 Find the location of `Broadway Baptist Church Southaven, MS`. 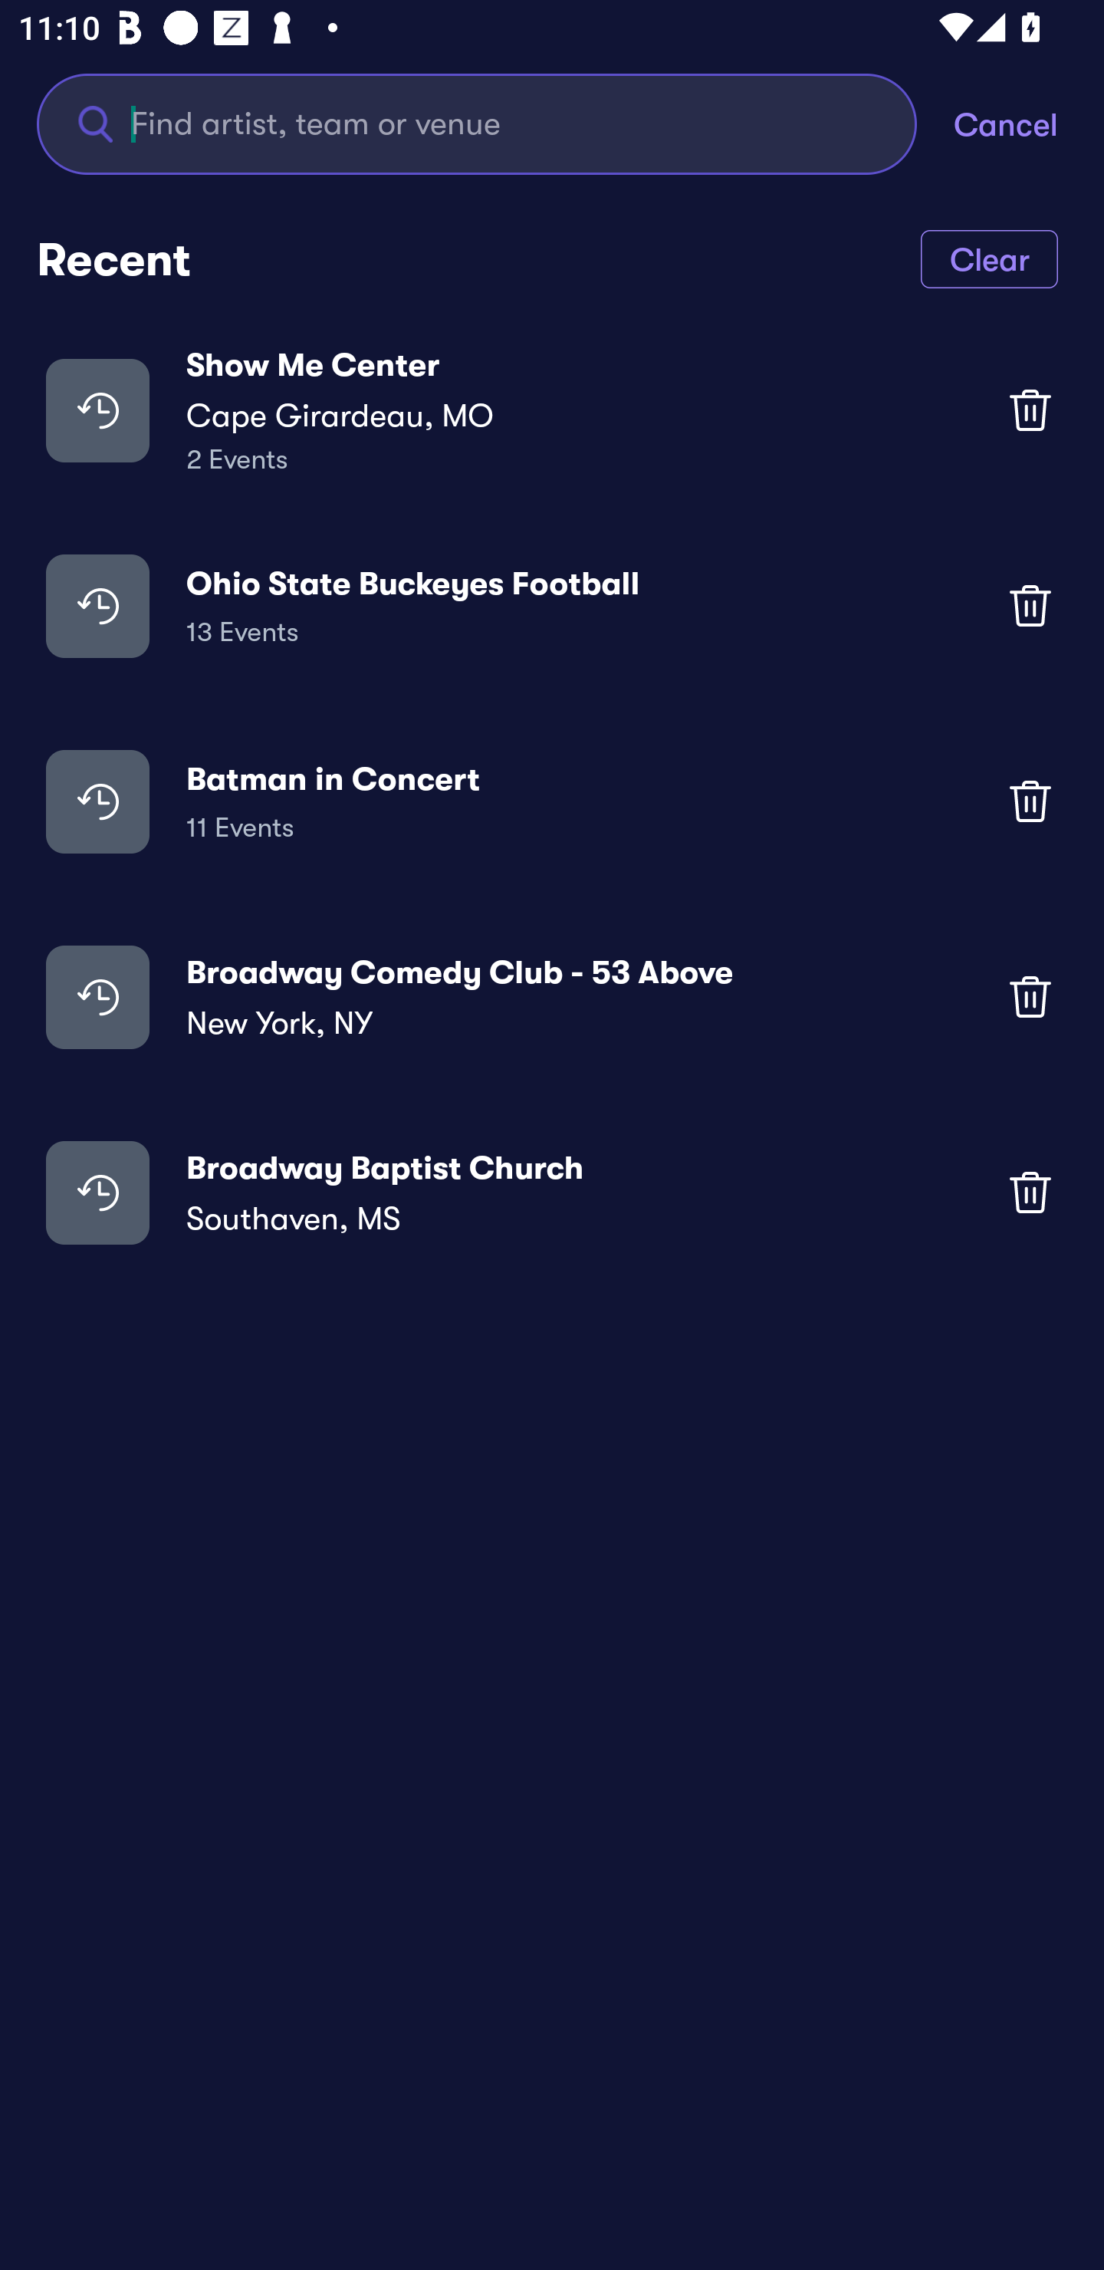

Broadway Baptist Church Southaven, MS is located at coordinates (552, 1193).